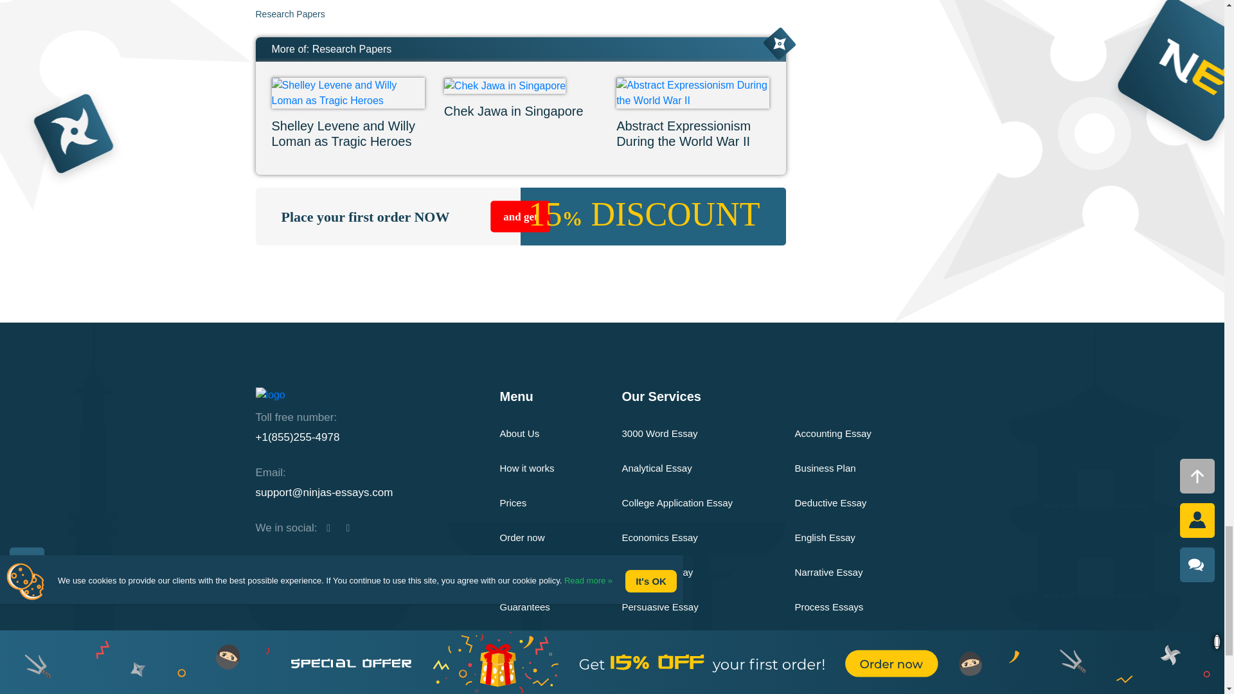  What do you see at coordinates (521, 123) in the screenshot?
I see `Read more` at bounding box center [521, 123].